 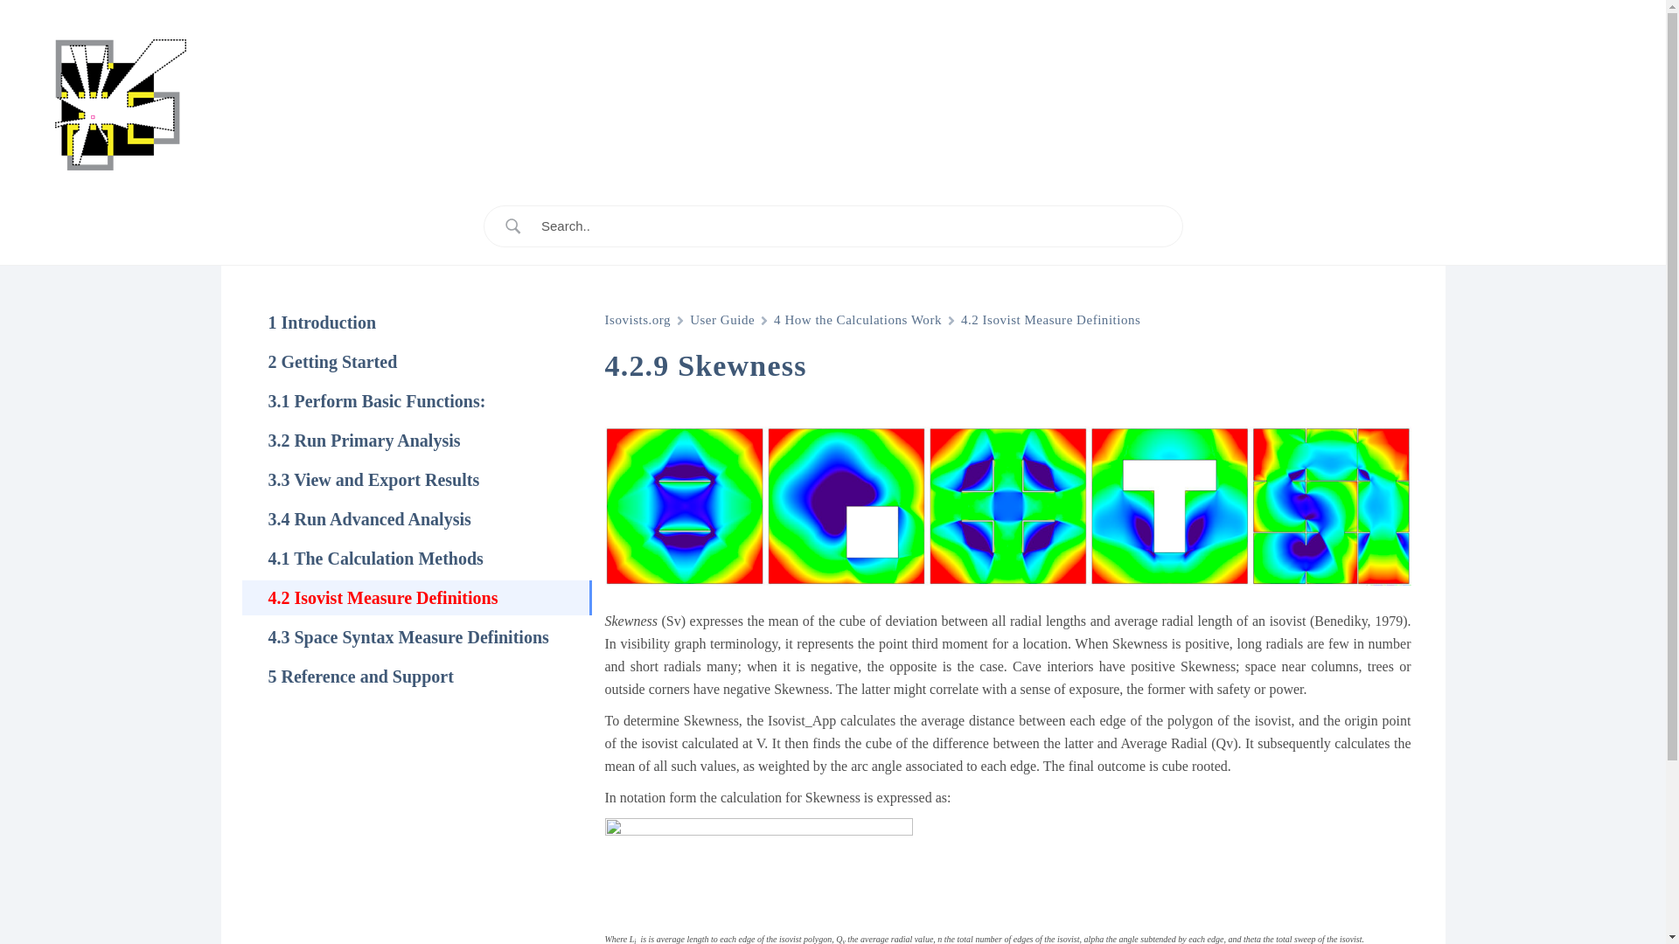 I want to click on 4 How the Calculations Work, so click(x=858, y=321).